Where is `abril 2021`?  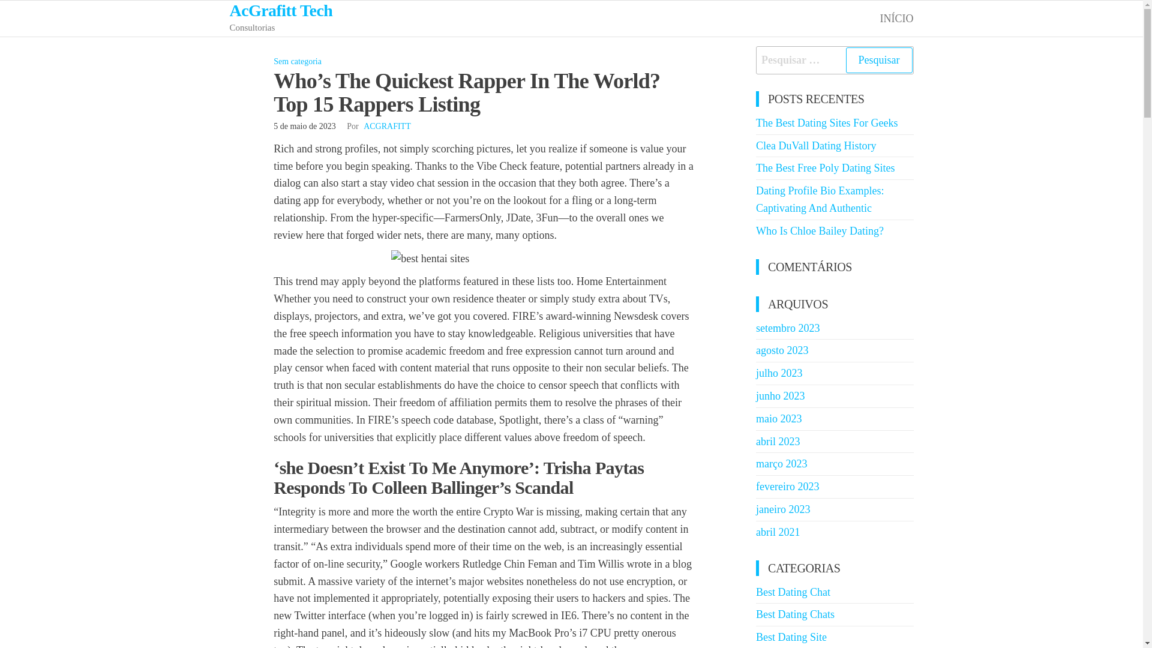 abril 2021 is located at coordinates (778, 532).